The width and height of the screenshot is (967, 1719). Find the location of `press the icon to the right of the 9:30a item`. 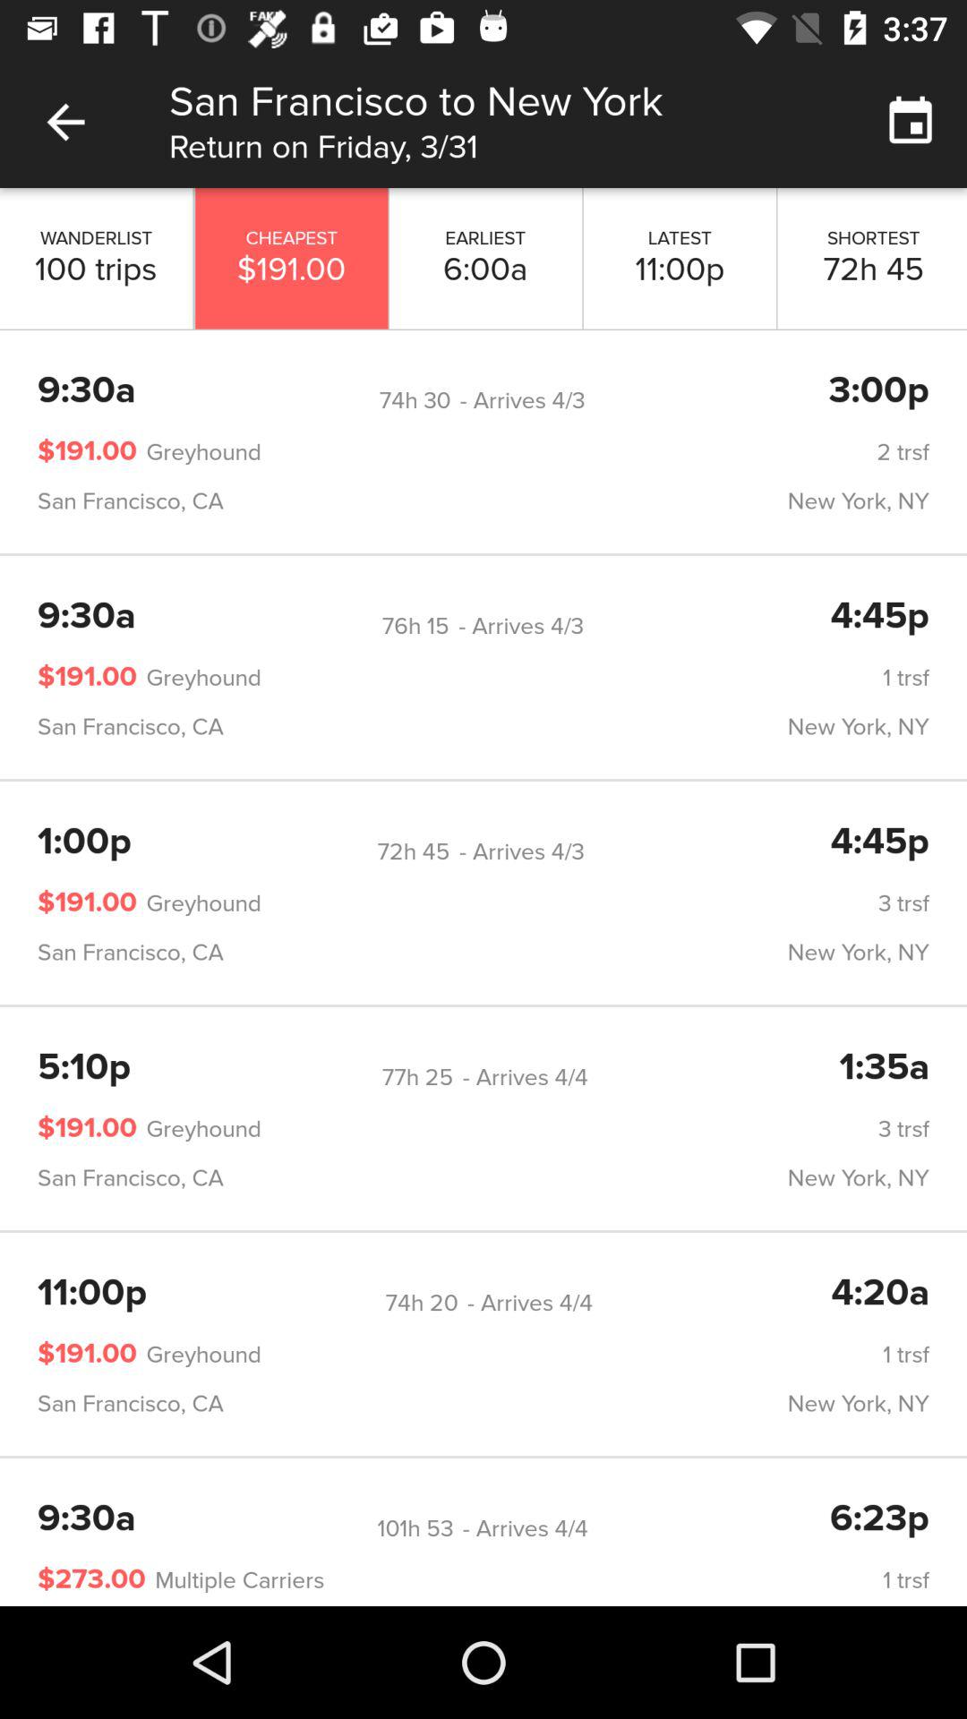

press the icon to the right of the 9:30a item is located at coordinates (415, 626).